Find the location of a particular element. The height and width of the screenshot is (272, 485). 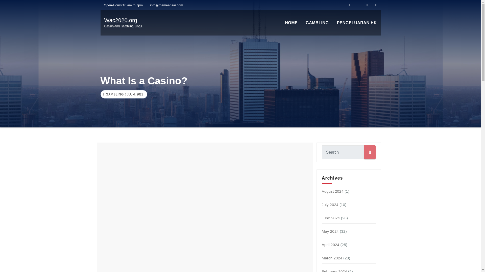

June 2024 is located at coordinates (331, 218).